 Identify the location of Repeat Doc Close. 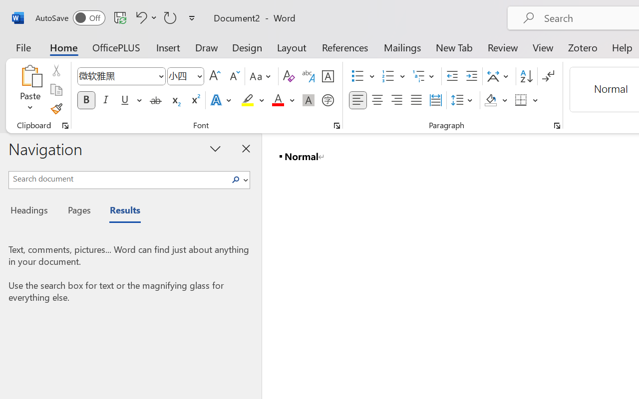
(170, 17).